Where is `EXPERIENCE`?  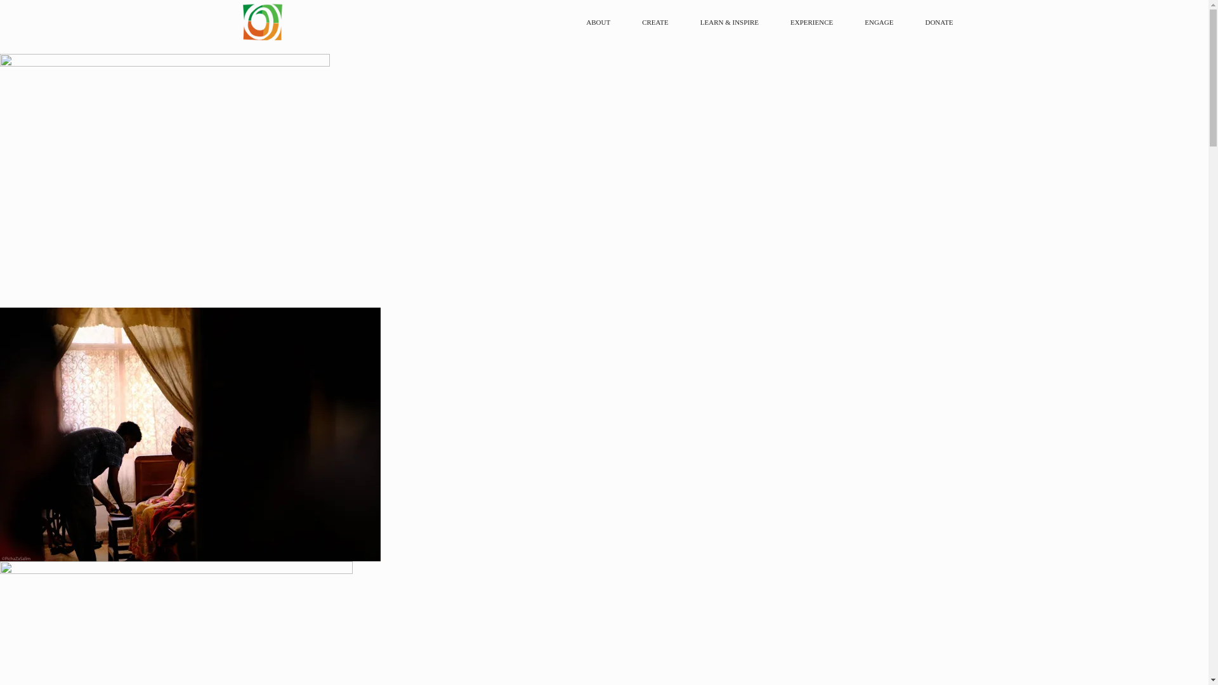
EXPERIENCE is located at coordinates (815, 22).